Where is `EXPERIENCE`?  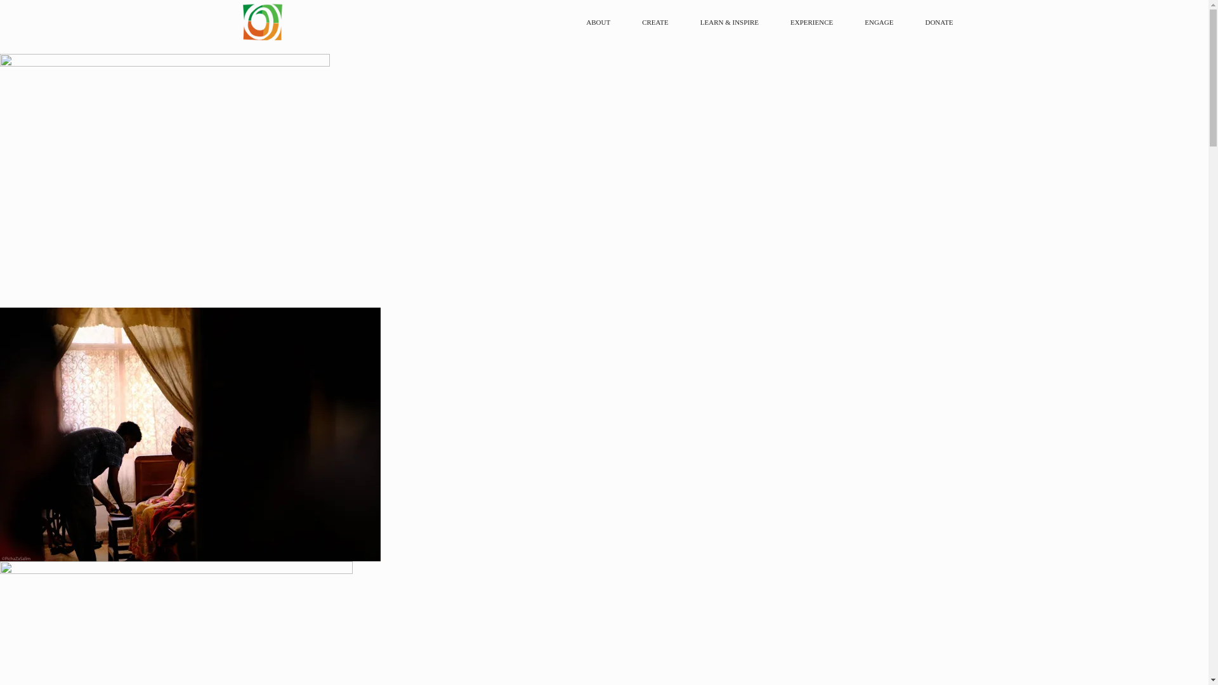
EXPERIENCE is located at coordinates (815, 22).